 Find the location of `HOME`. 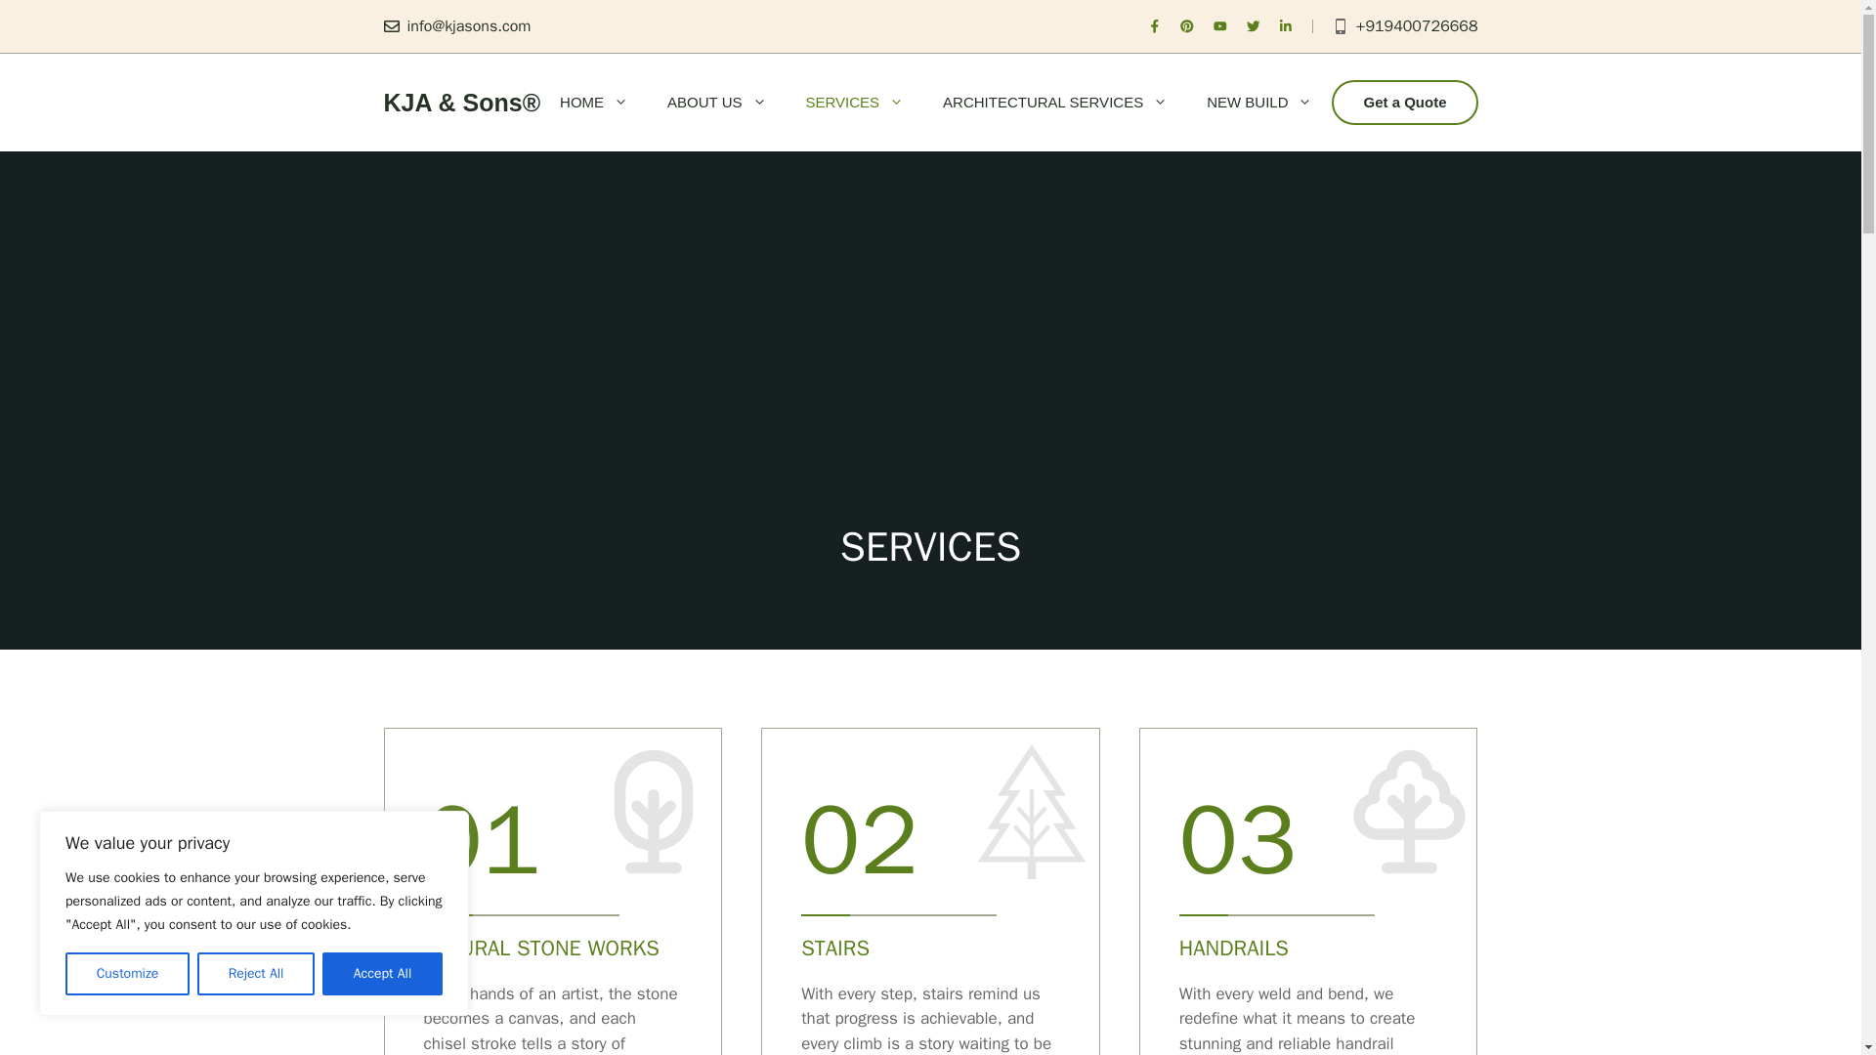

HOME is located at coordinates (593, 102).